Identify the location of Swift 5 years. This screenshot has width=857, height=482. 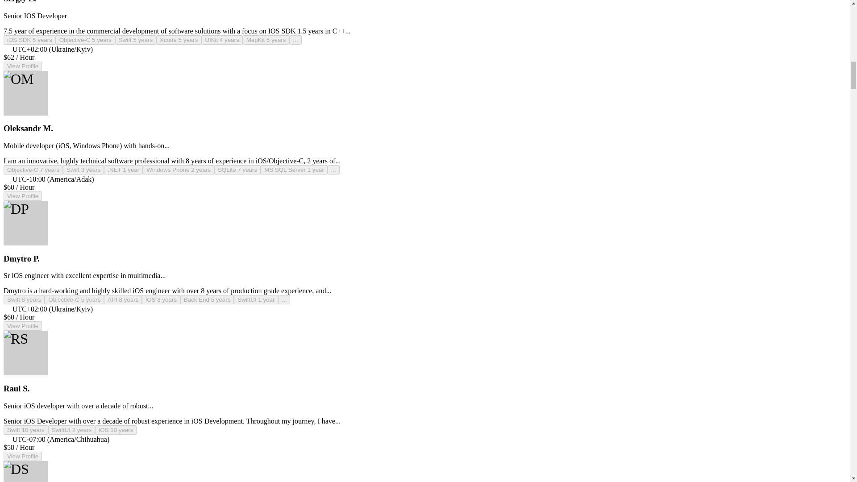
(135, 40).